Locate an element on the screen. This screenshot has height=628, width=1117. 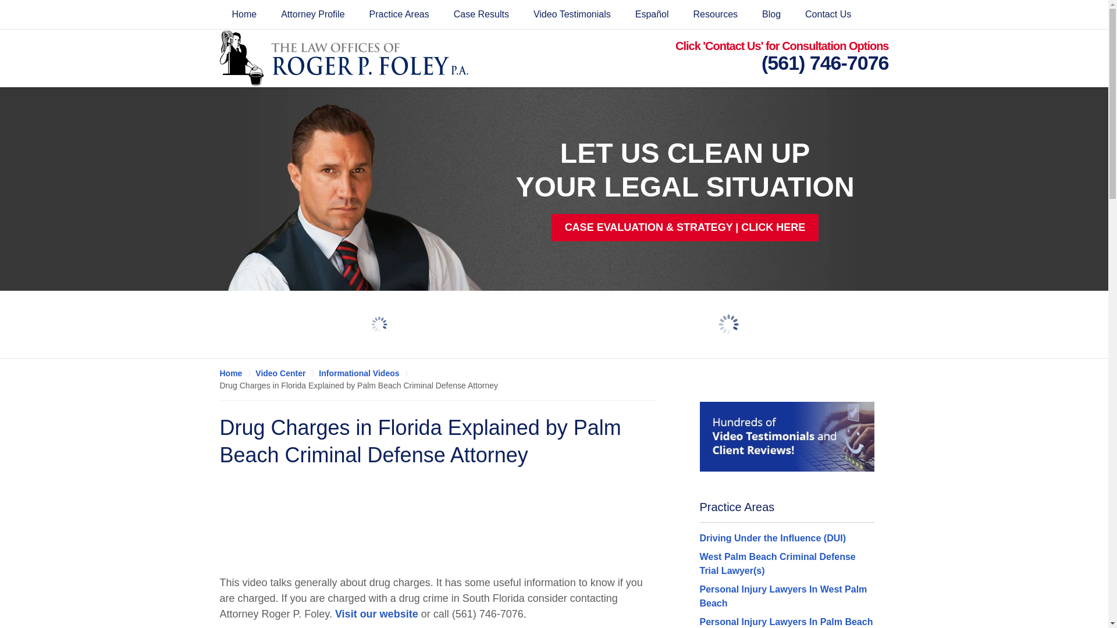
Blog is located at coordinates (771, 14).